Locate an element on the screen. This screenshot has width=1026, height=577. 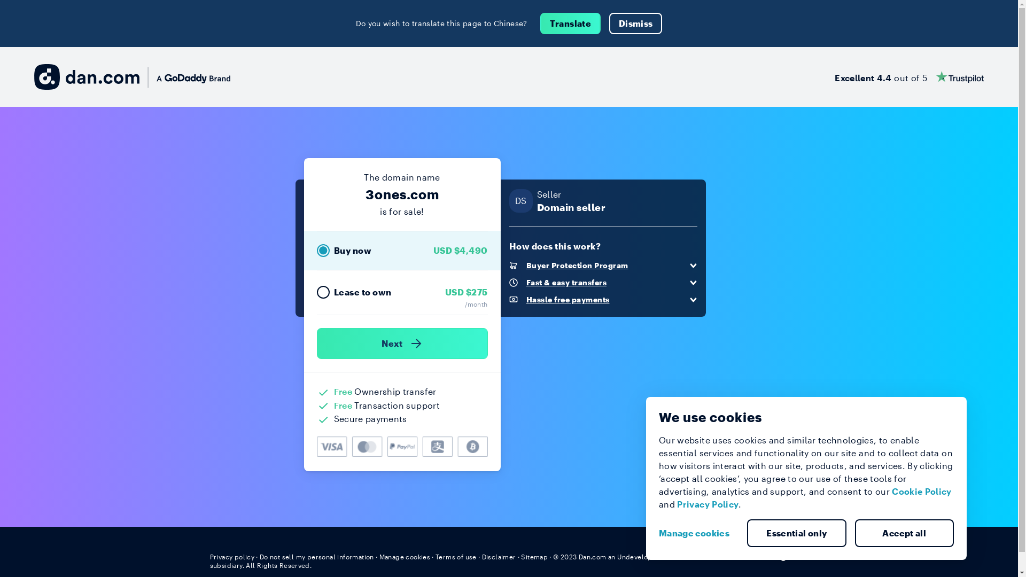
Accept all is located at coordinates (905, 533).